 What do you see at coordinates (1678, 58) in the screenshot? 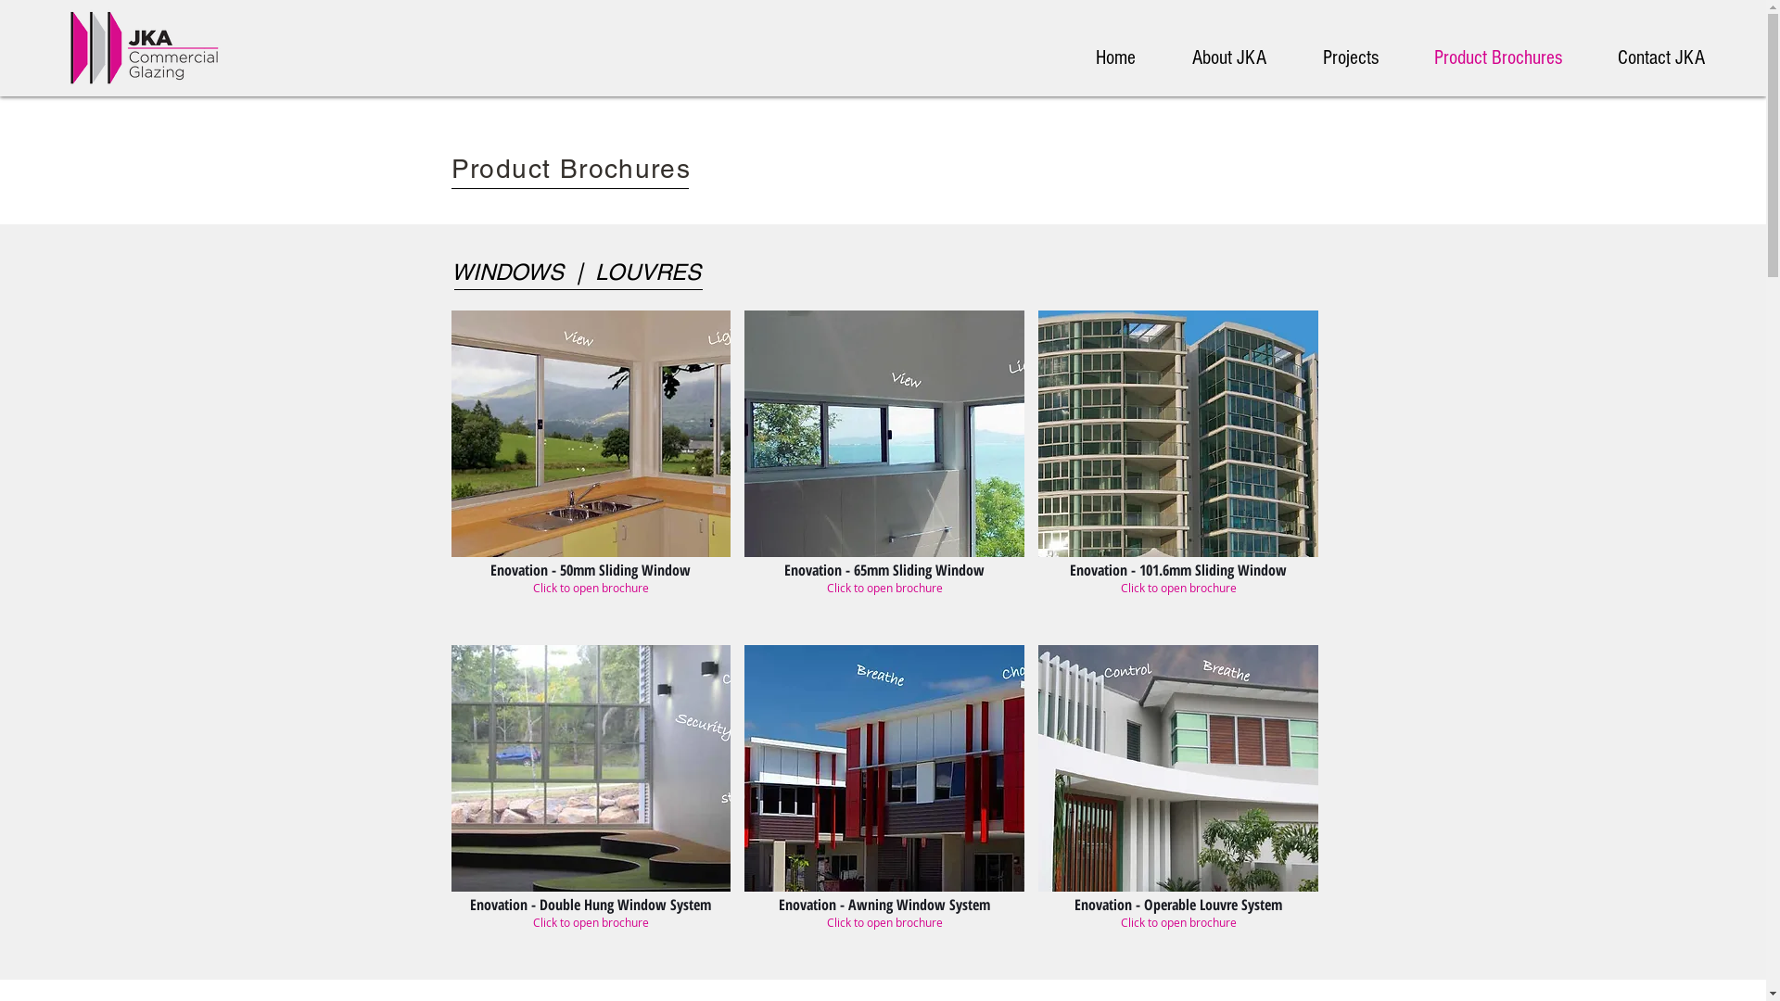
I see `Contact JKA` at bounding box center [1678, 58].